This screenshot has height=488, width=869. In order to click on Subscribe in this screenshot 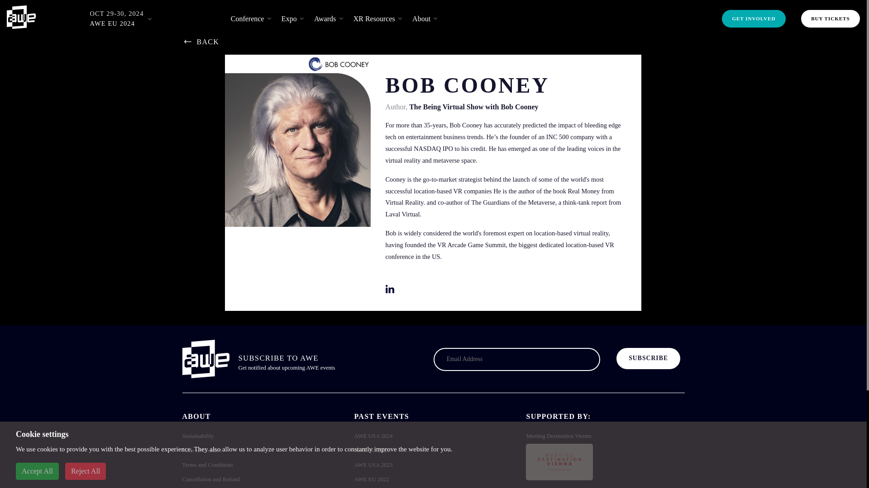, I will do `click(648, 359)`.